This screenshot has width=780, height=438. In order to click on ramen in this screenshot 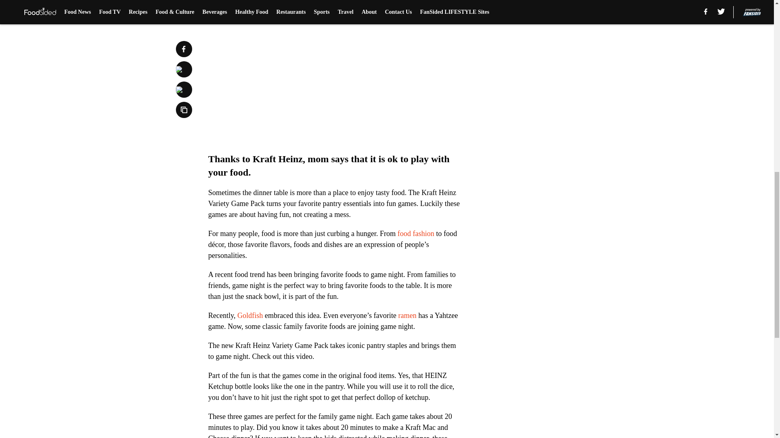, I will do `click(407, 316)`.